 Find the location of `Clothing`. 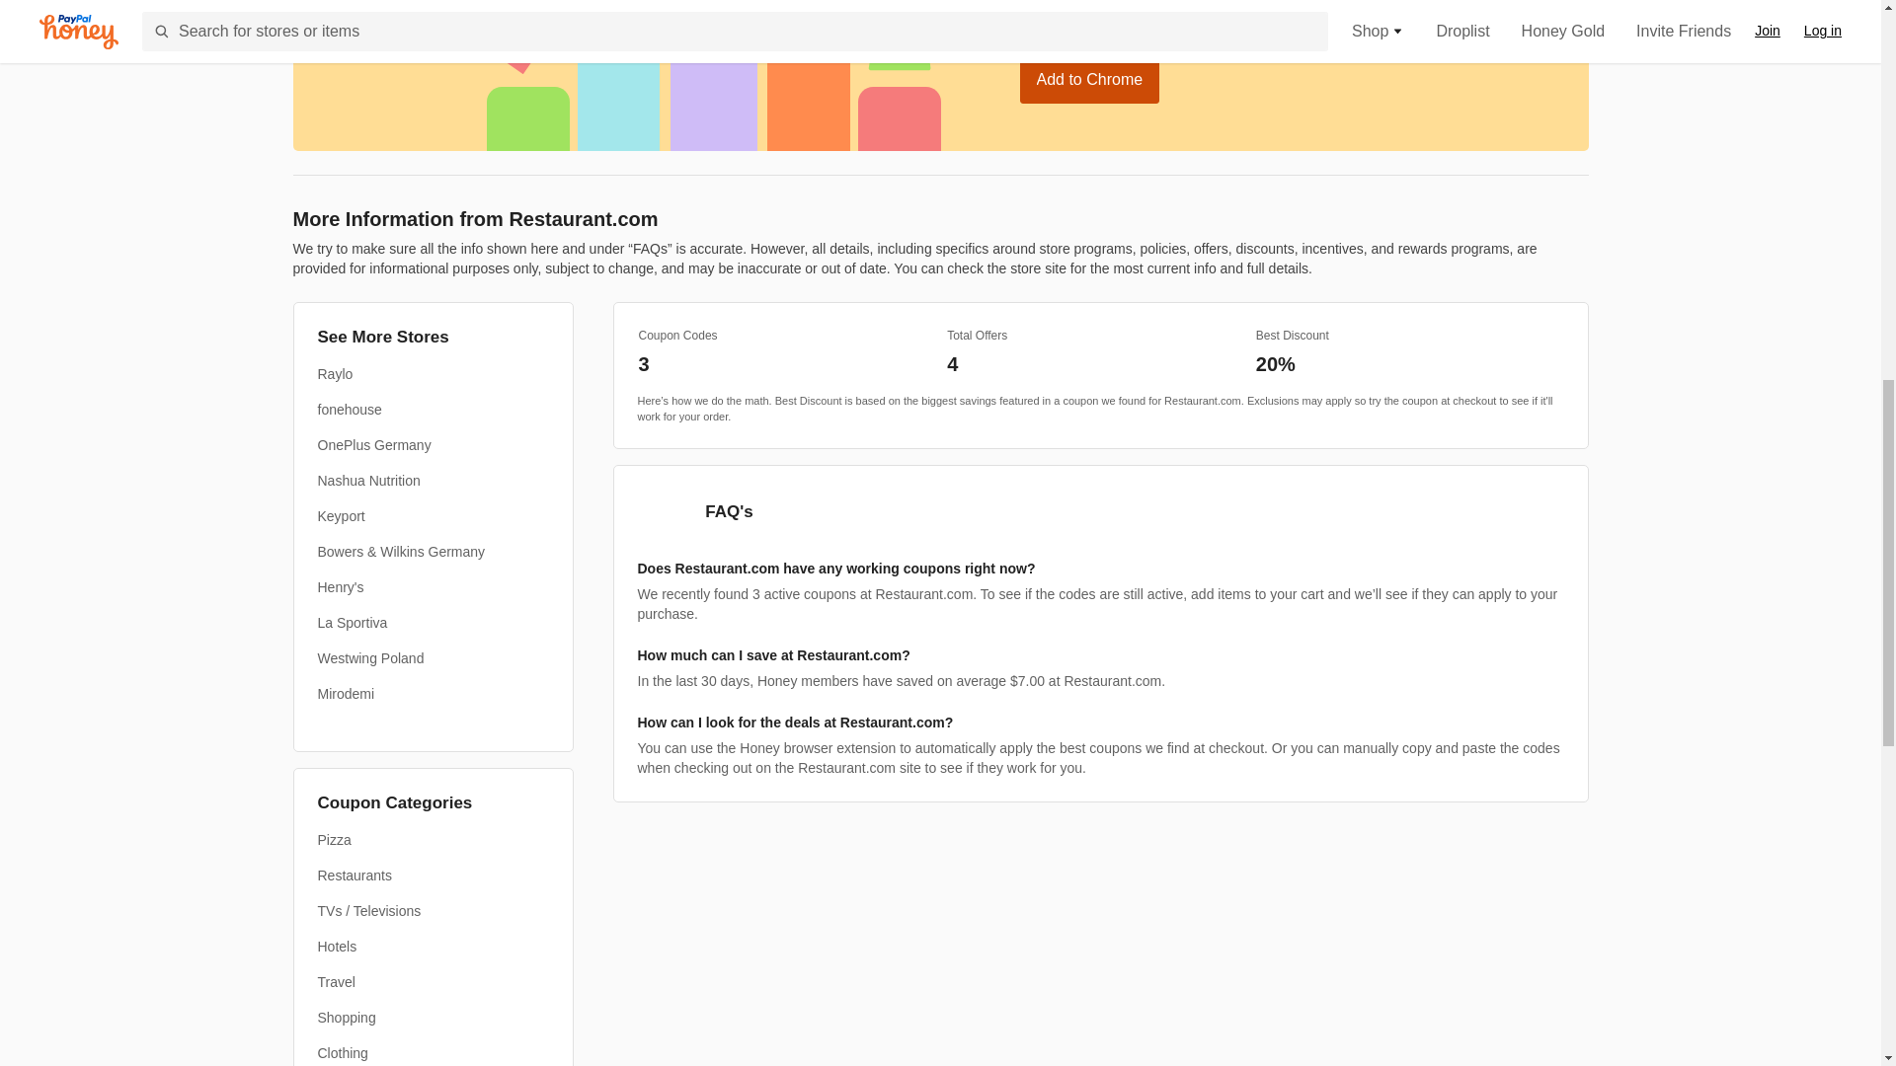

Clothing is located at coordinates (343, 1052).